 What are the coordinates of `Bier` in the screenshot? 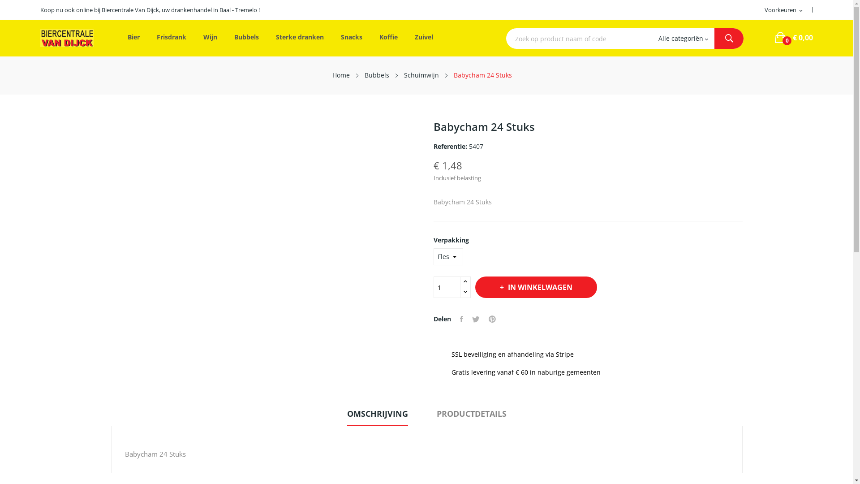 It's located at (133, 38).